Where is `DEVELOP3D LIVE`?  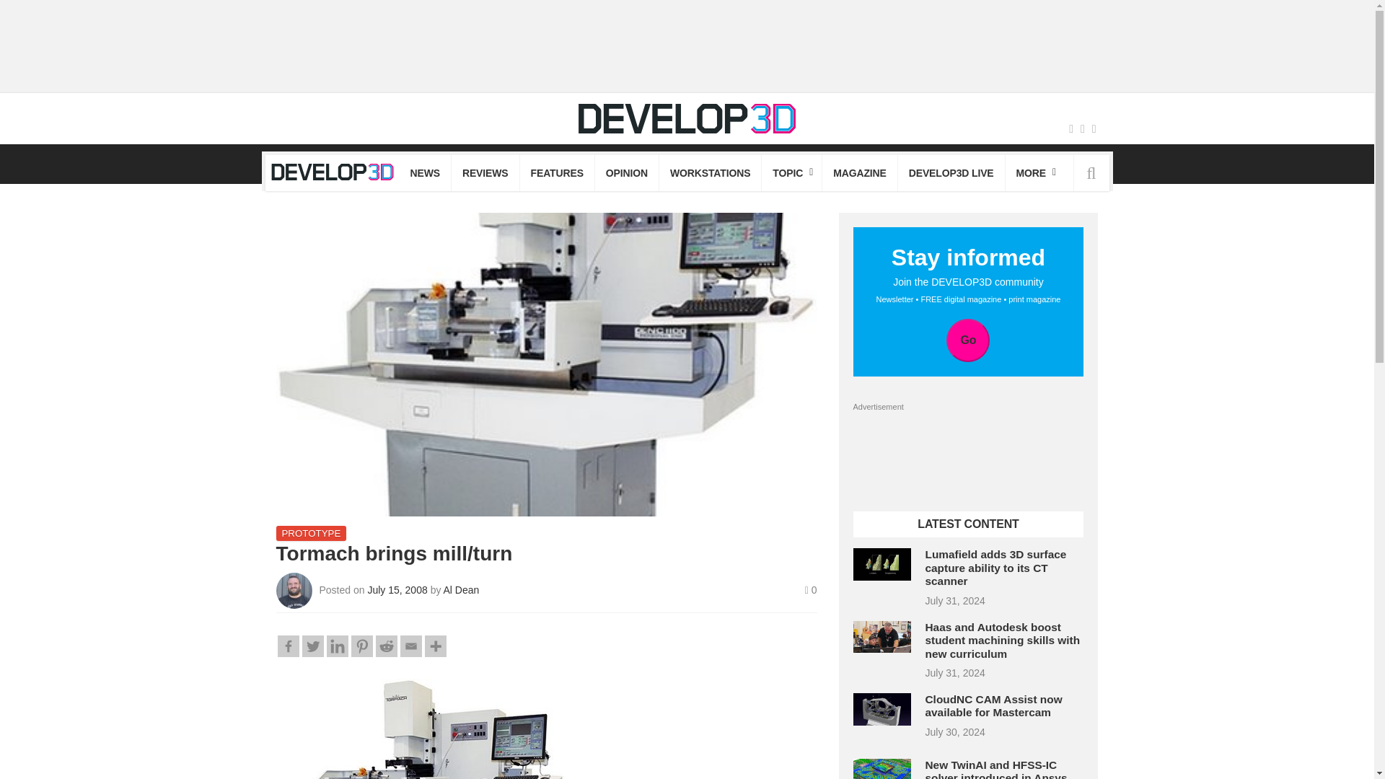
DEVELOP3D LIVE is located at coordinates (951, 172).